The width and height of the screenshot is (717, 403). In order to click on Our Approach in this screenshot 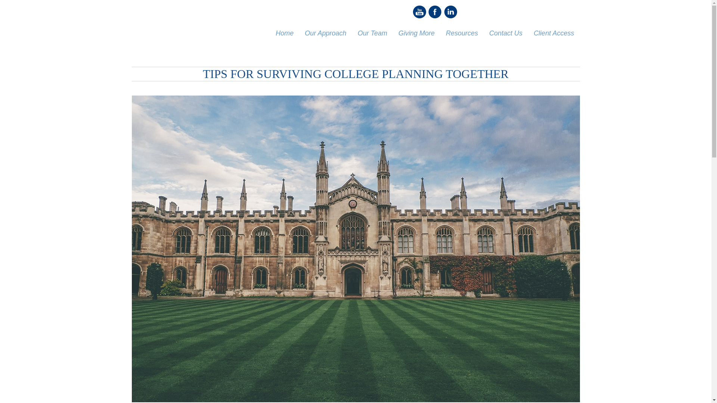, I will do `click(325, 33)`.